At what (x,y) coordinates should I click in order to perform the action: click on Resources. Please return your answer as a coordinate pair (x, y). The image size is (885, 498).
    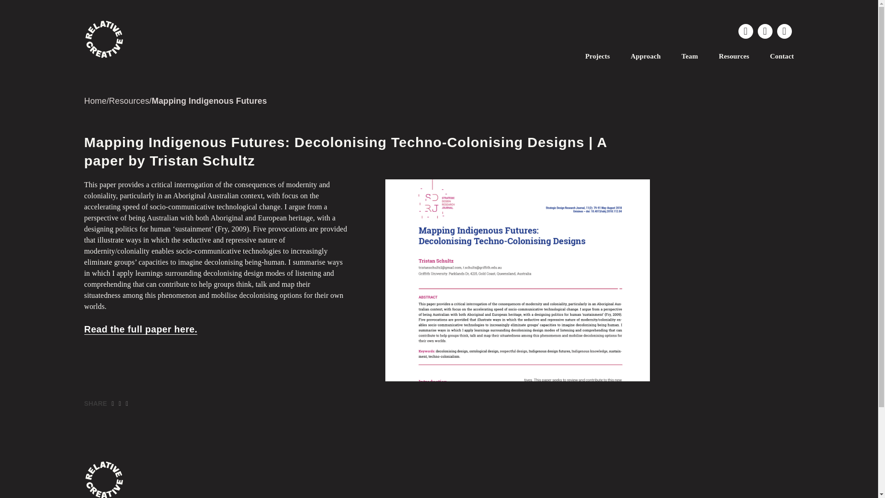
    Looking at the image, I should click on (734, 56).